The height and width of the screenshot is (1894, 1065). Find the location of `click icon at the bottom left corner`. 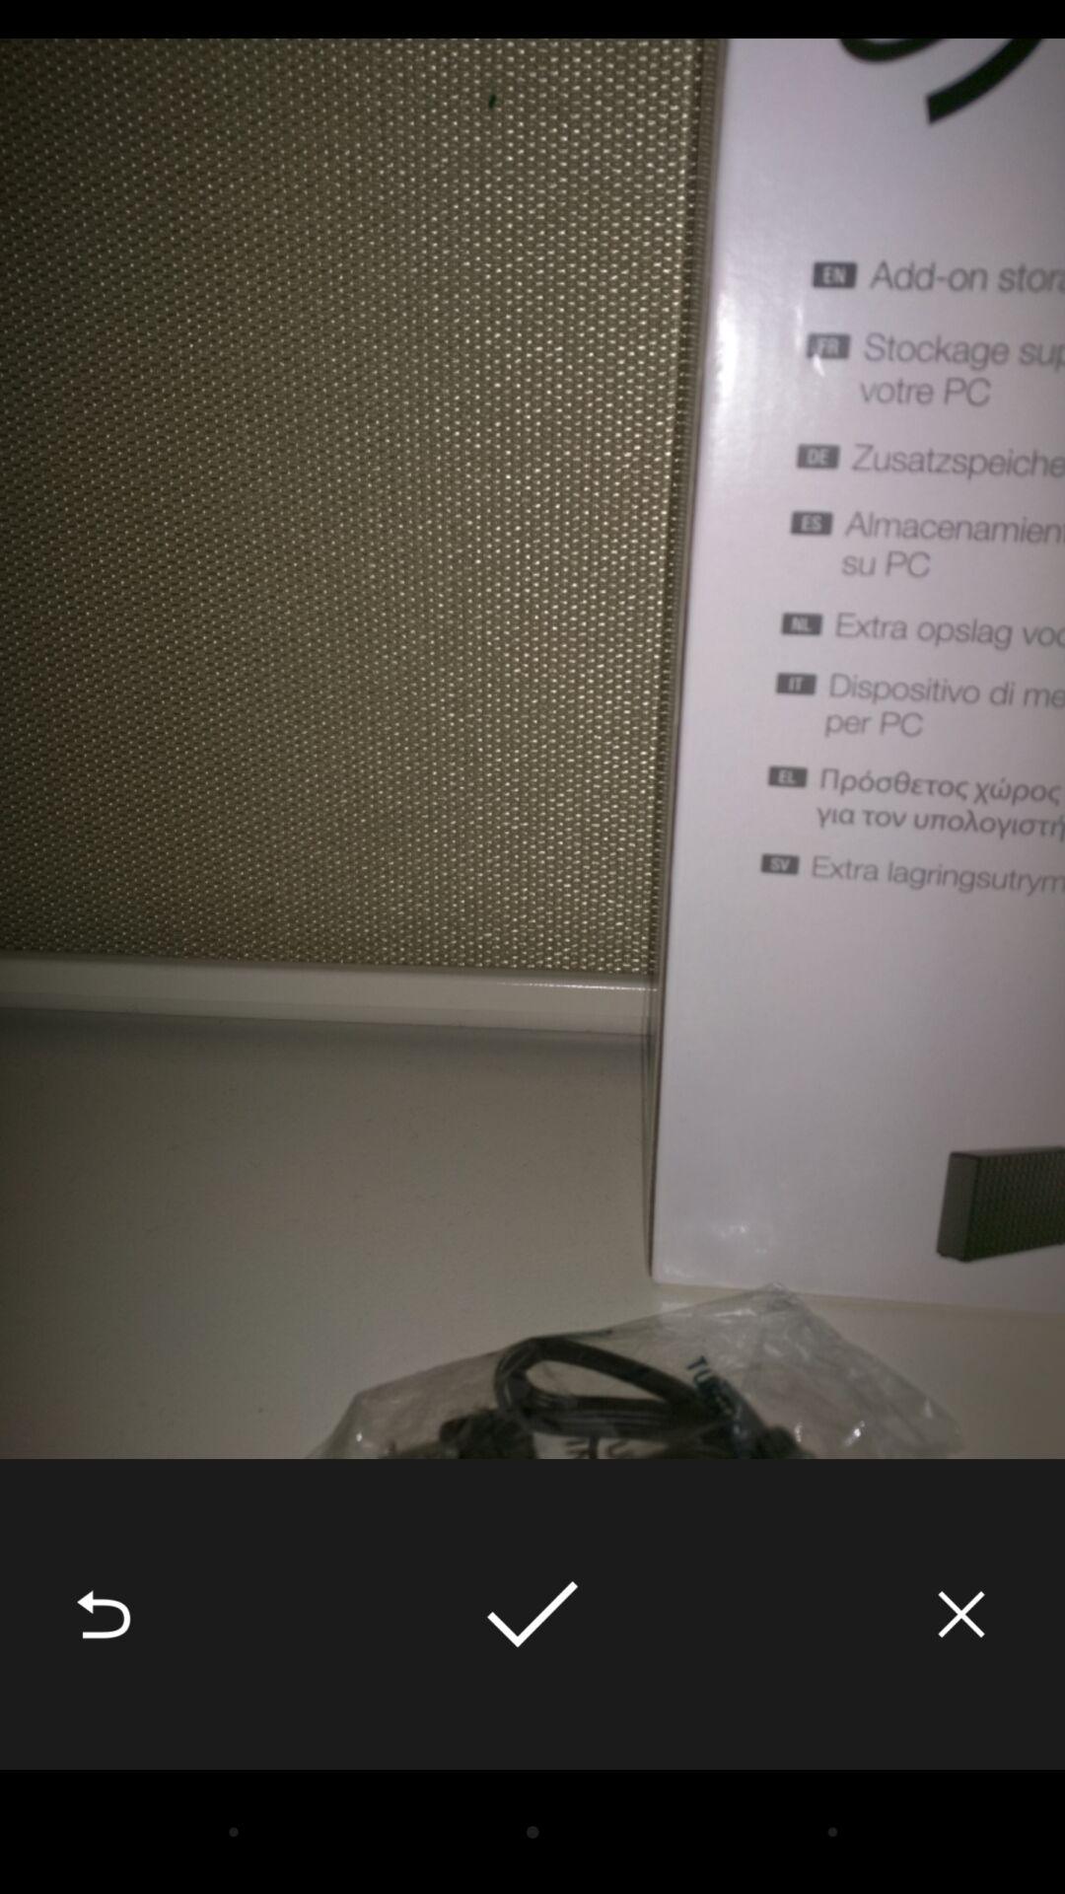

click icon at the bottom left corner is located at coordinates (104, 1614).